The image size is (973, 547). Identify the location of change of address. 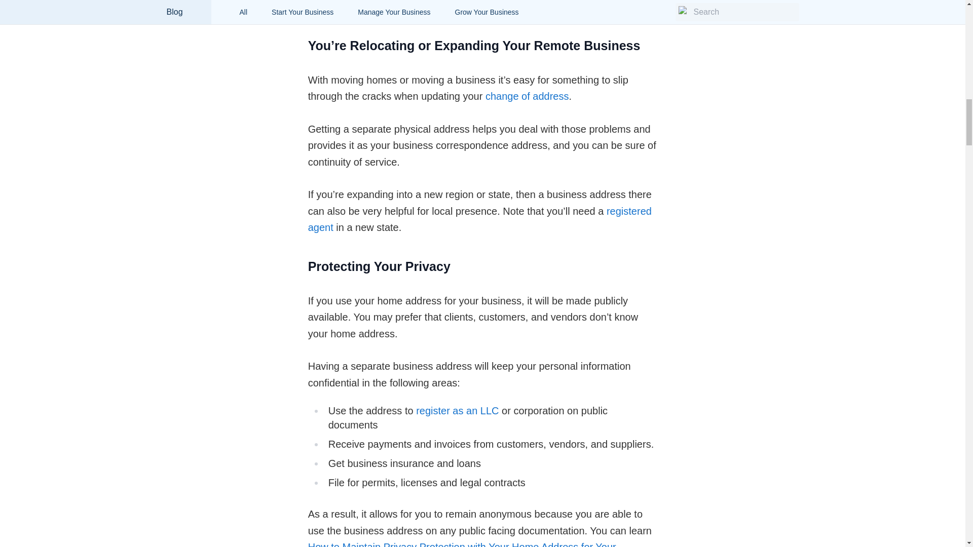
(527, 96).